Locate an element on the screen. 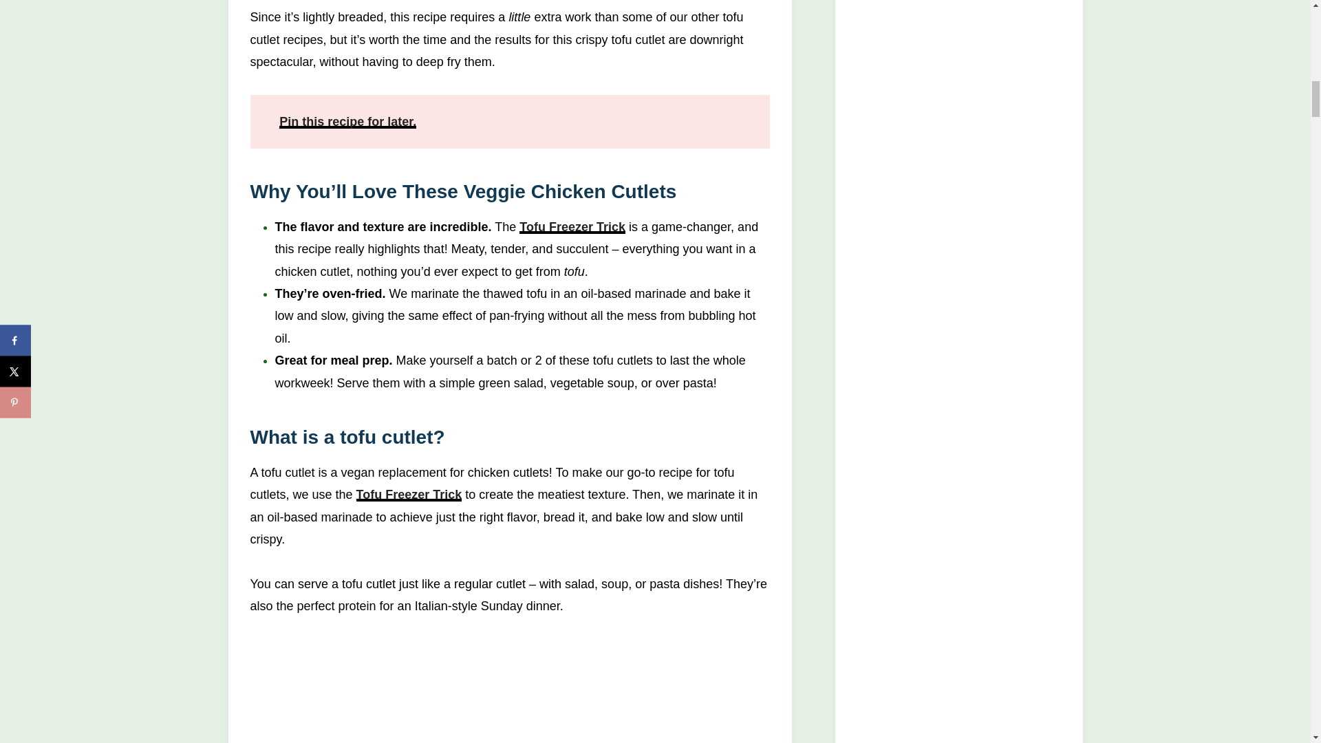 The width and height of the screenshot is (1321, 743). Tofu Freezer Trick is located at coordinates (409, 494).